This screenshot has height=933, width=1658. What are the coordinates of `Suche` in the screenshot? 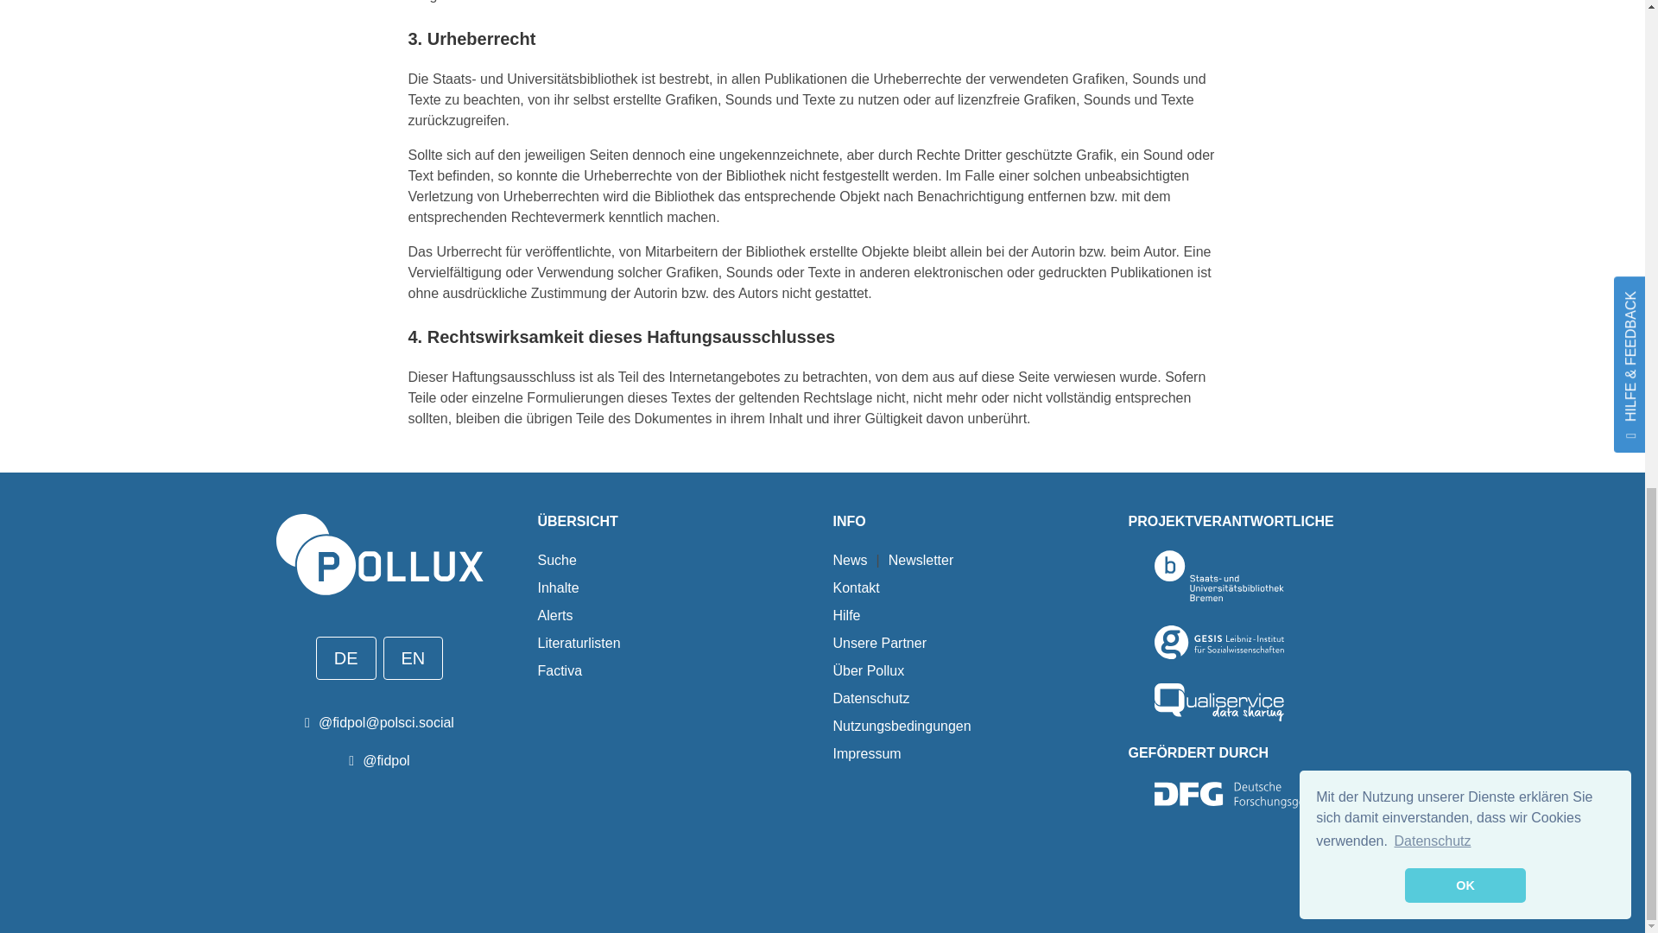 It's located at (556, 560).